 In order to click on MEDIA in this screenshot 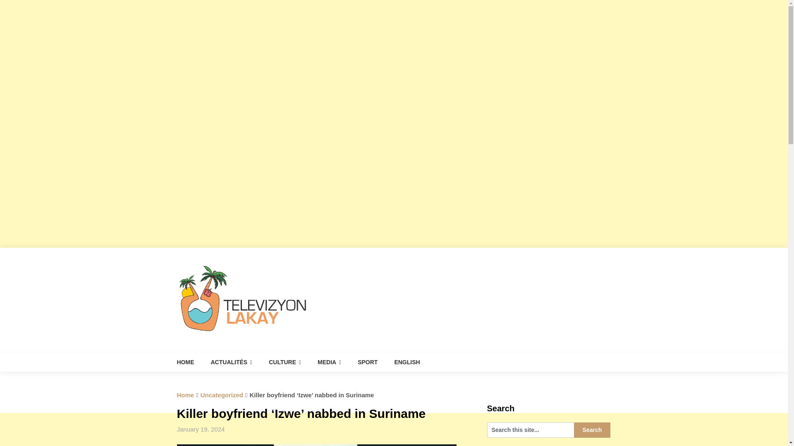, I will do `click(329, 362)`.